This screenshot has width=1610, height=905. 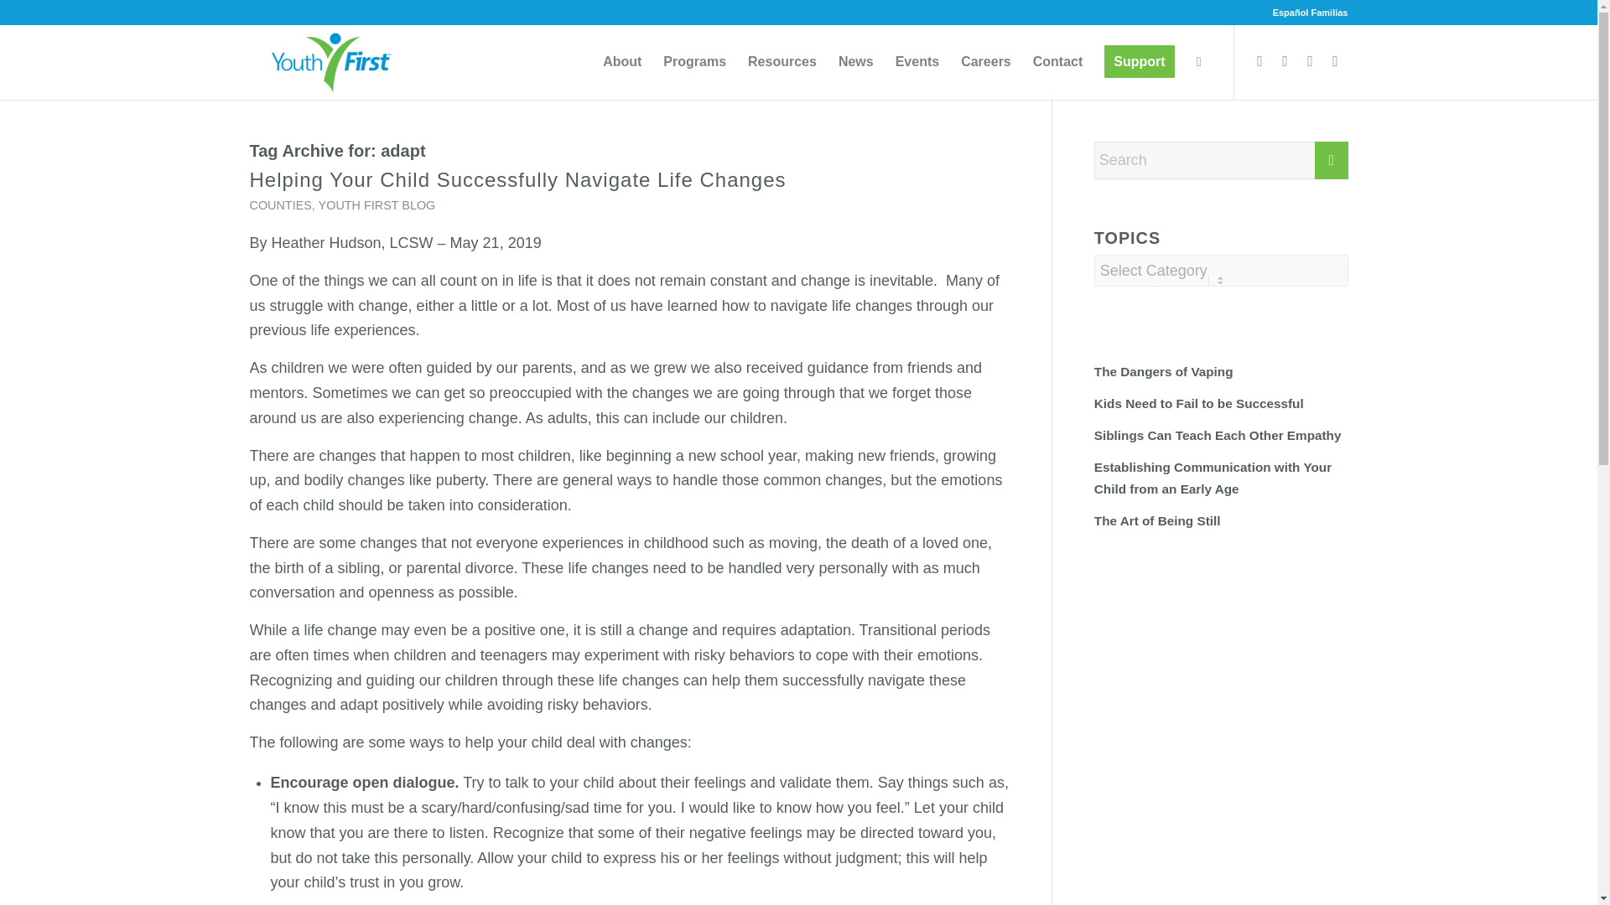 I want to click on X, so click(x=1285, y=60).